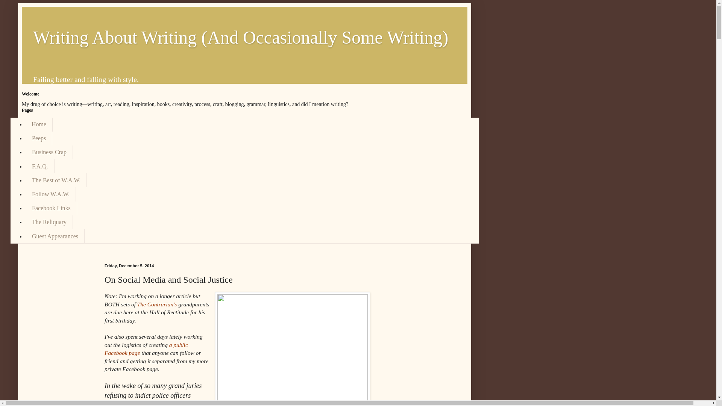 Image resolution: width=722 pixels, height=406 pixels. What do you see at coordinates (40, 166) in the screenshot?
I see `F.A.Q.` at bounding box center [40, 166].